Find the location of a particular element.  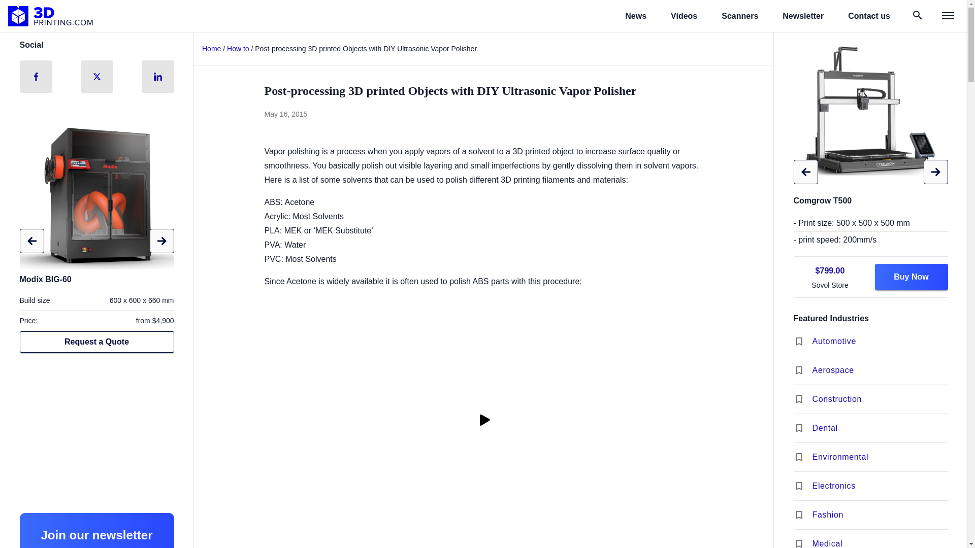

3D Printing is located at coordinates (51, 16).